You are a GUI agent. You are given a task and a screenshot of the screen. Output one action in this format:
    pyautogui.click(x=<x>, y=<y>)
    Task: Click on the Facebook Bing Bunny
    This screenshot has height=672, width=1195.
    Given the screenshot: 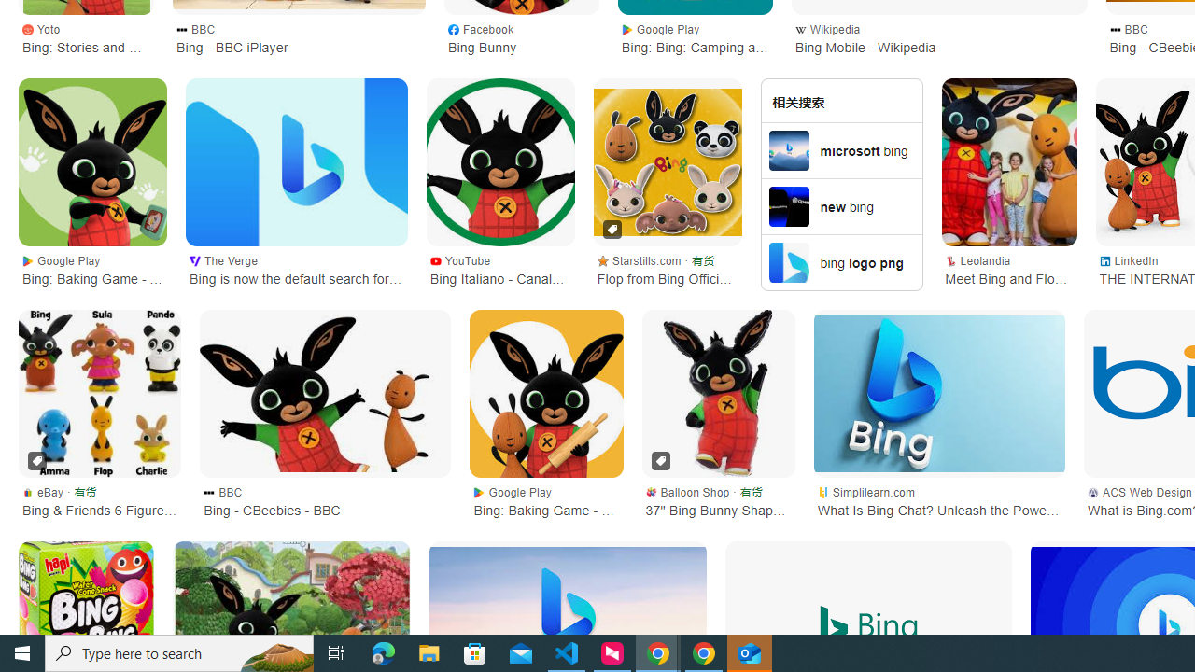 What is the action you would take?
    pyautogui.click(x=521, y=37)
    